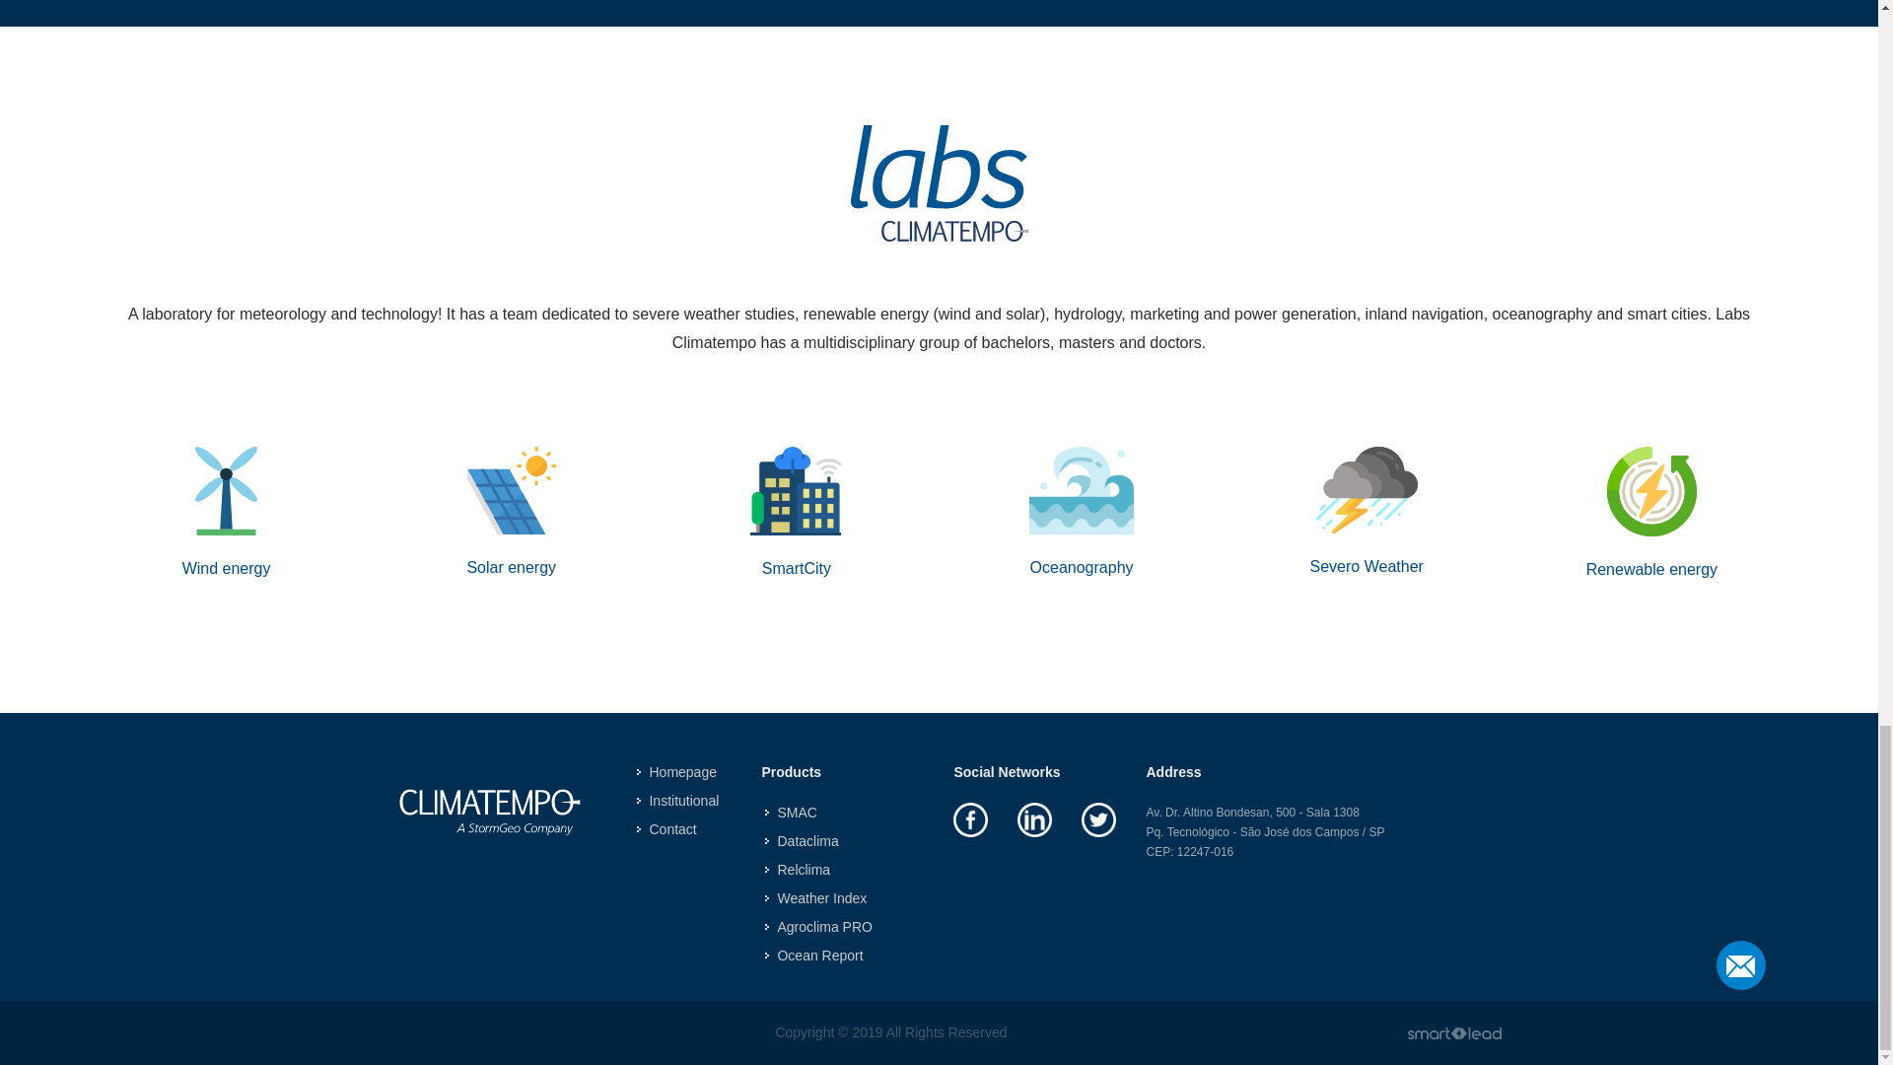 Image resolution: width=1893 pixels, height=1065 pixels. What do you see at coordinates (1453, 1031) in the screenshot?
I see `System development company, websites and digital solutions` at bounding box center [1453, 1031].